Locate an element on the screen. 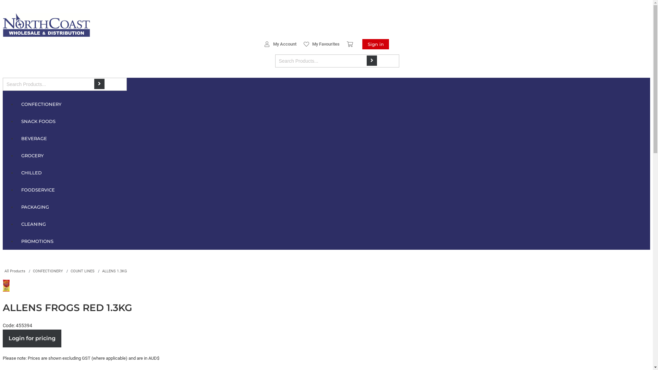  GROCERY is located at coordinates (333, 156).